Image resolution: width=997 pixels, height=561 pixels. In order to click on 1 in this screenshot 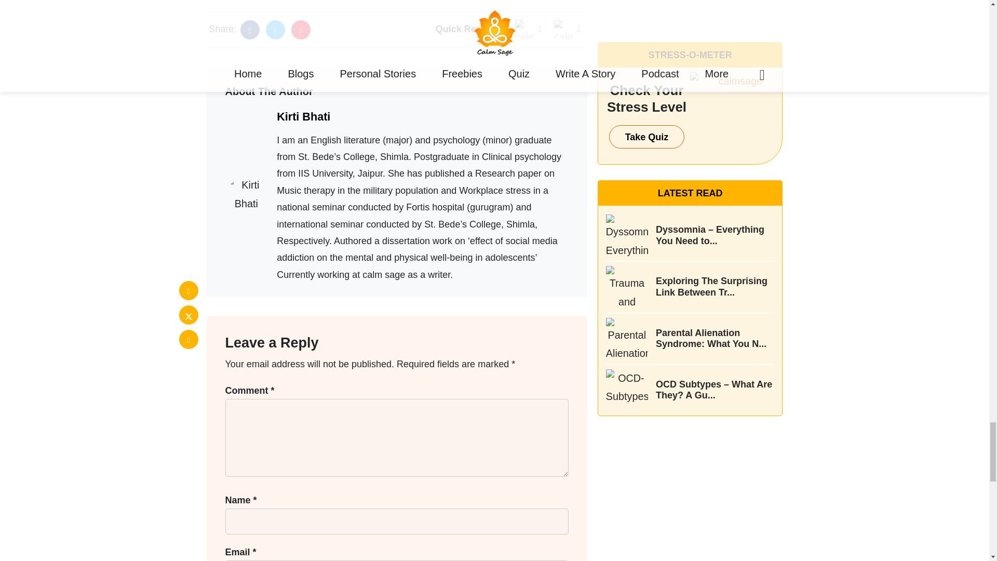, I will do `click(568, 29)`.